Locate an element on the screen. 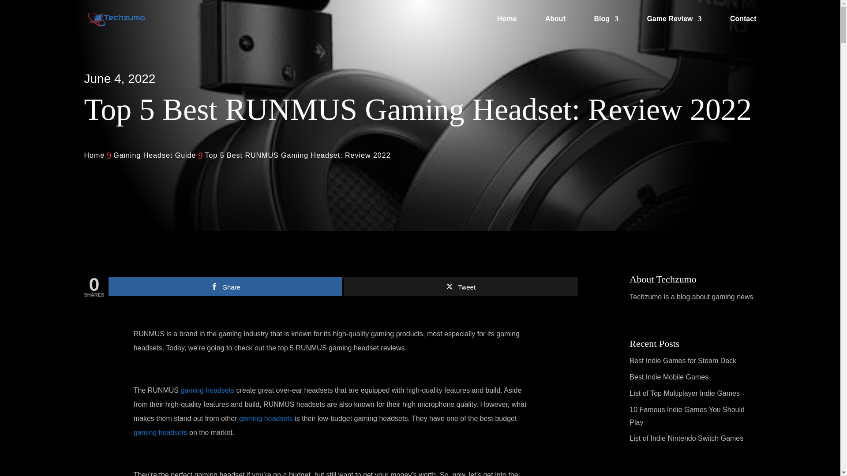  Home is located at coordinates (94, 156).